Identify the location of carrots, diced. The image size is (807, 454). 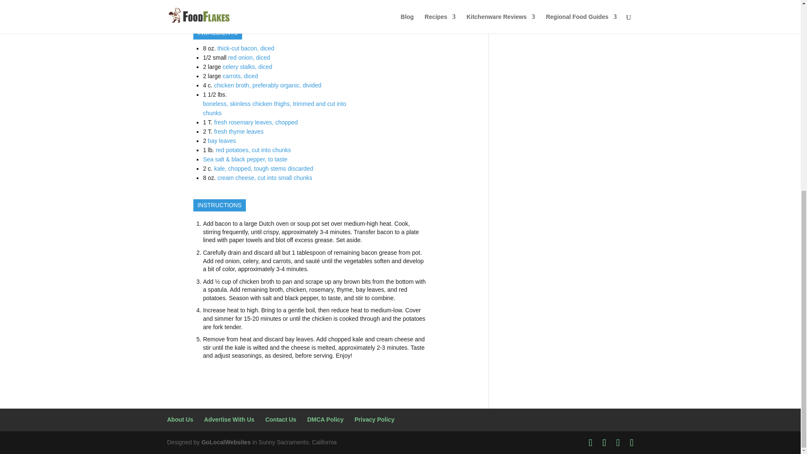
(240, 76).